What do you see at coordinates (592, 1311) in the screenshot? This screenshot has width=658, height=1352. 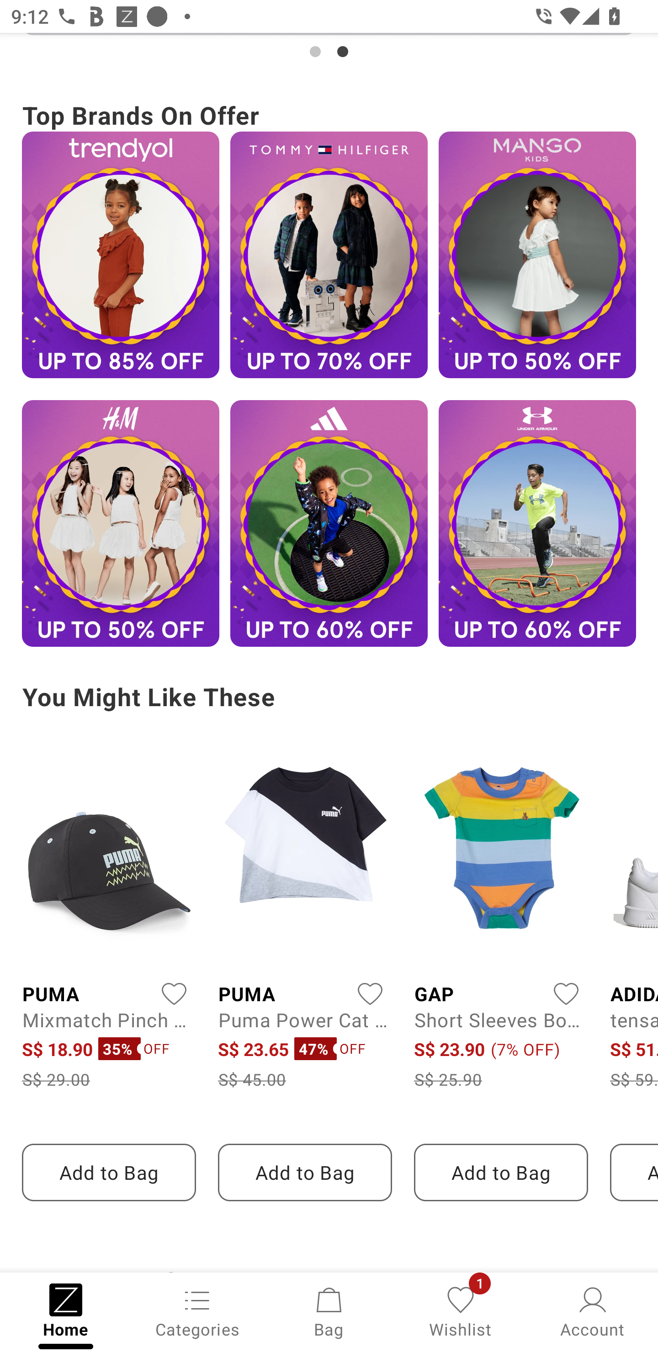 I see `Account` at bounding box center [592, 1311].